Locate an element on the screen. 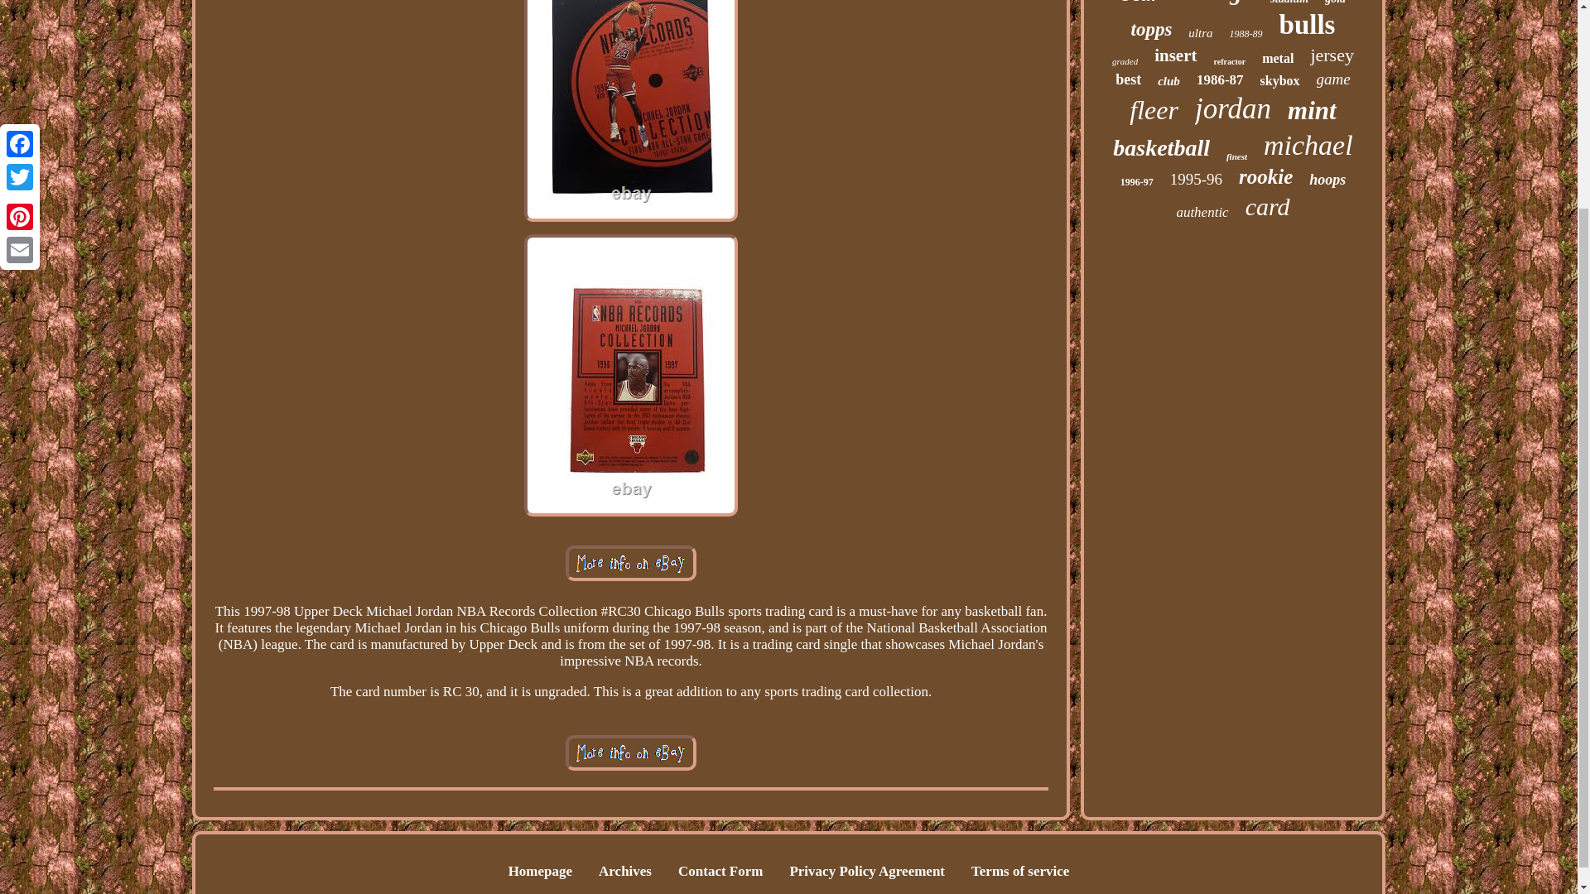 This screenshot has width=1590, height=894. topps is located at coordinates (1151, 29).